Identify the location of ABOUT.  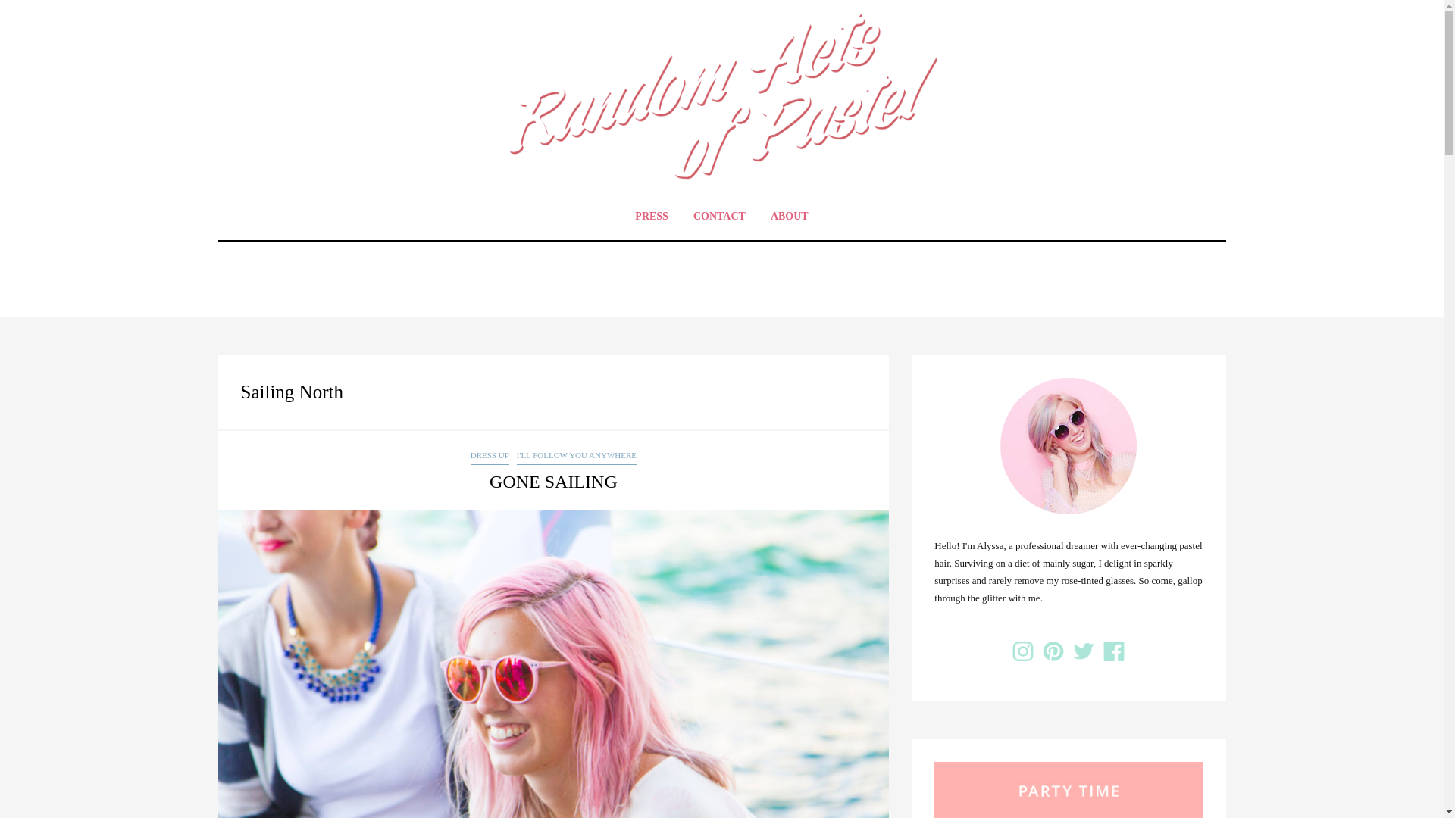
(790, 216).